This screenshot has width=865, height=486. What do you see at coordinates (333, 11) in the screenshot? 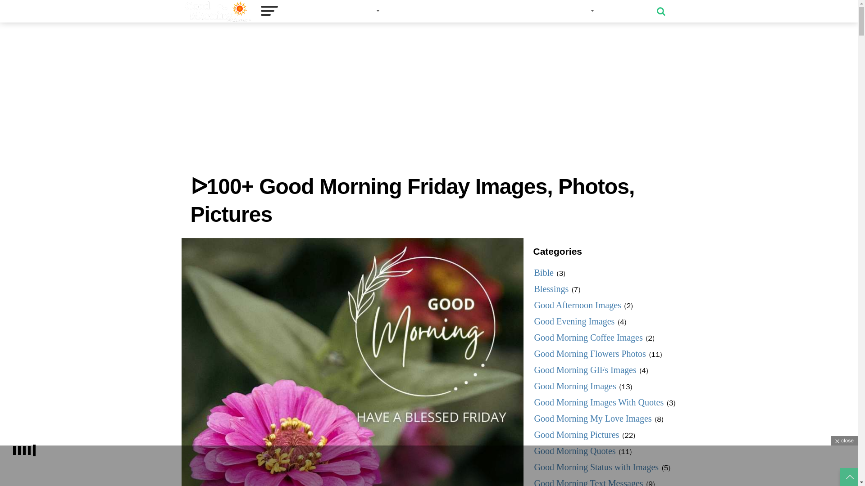
I see `GOOD MORNING IMAGES` at bounding box center [333, 11].